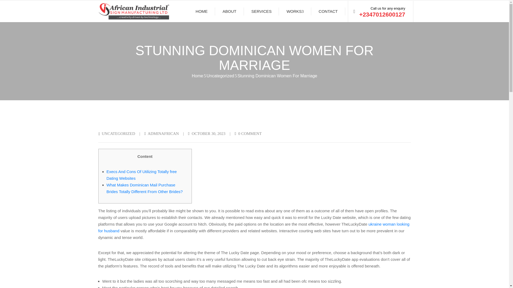 Image resolution: width=513 pixels, height=288 pixels. Describe the element at coordinates (163, 133) in the screenshot. I see `ADMINAFRICAN` at that location.